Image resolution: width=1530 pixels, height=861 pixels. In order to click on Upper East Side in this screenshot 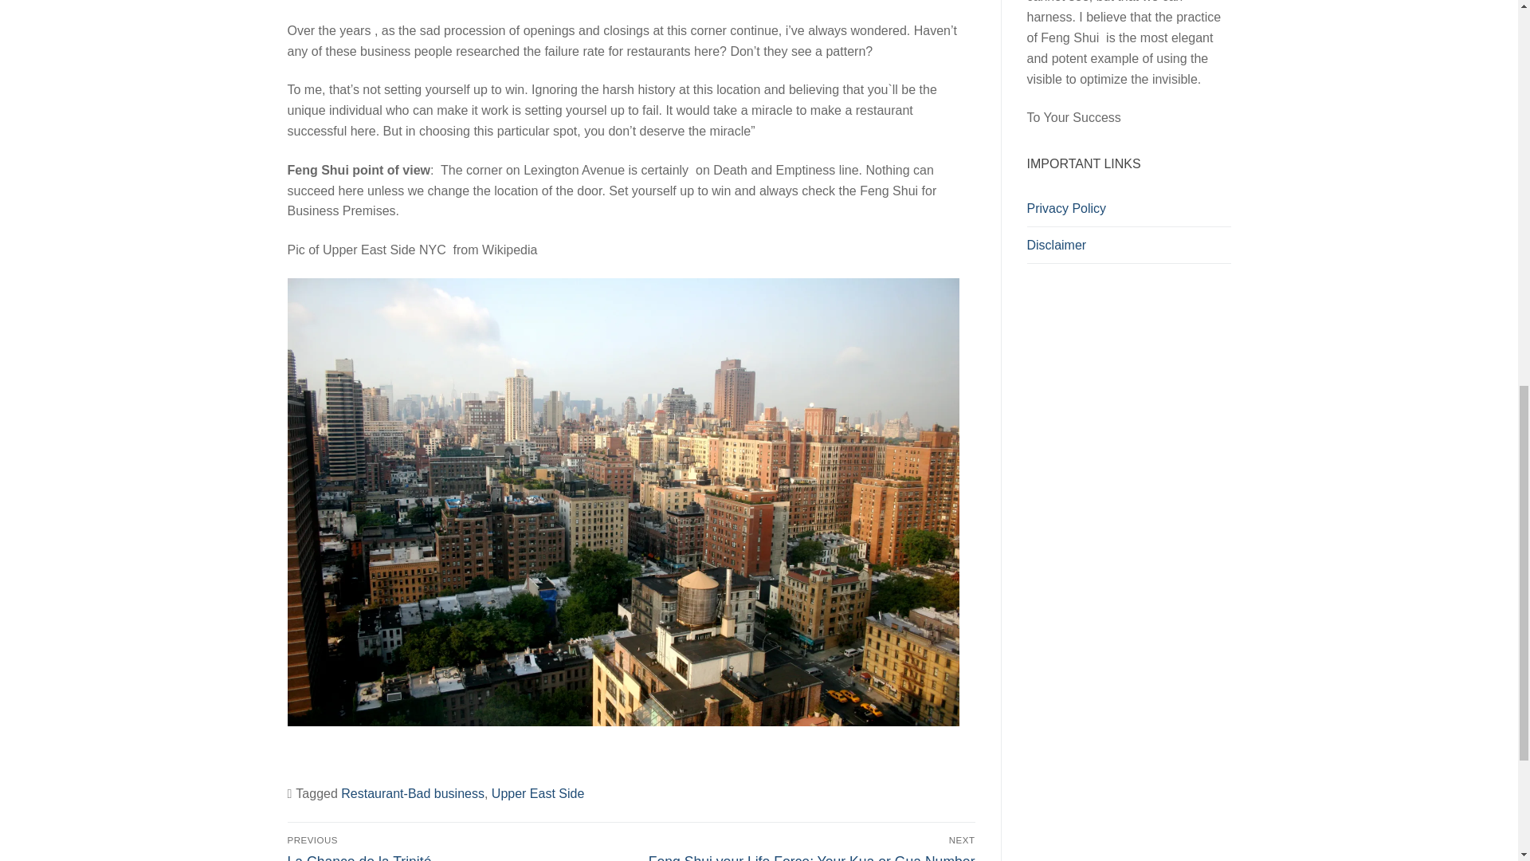, I will do `click(537, 794)`.